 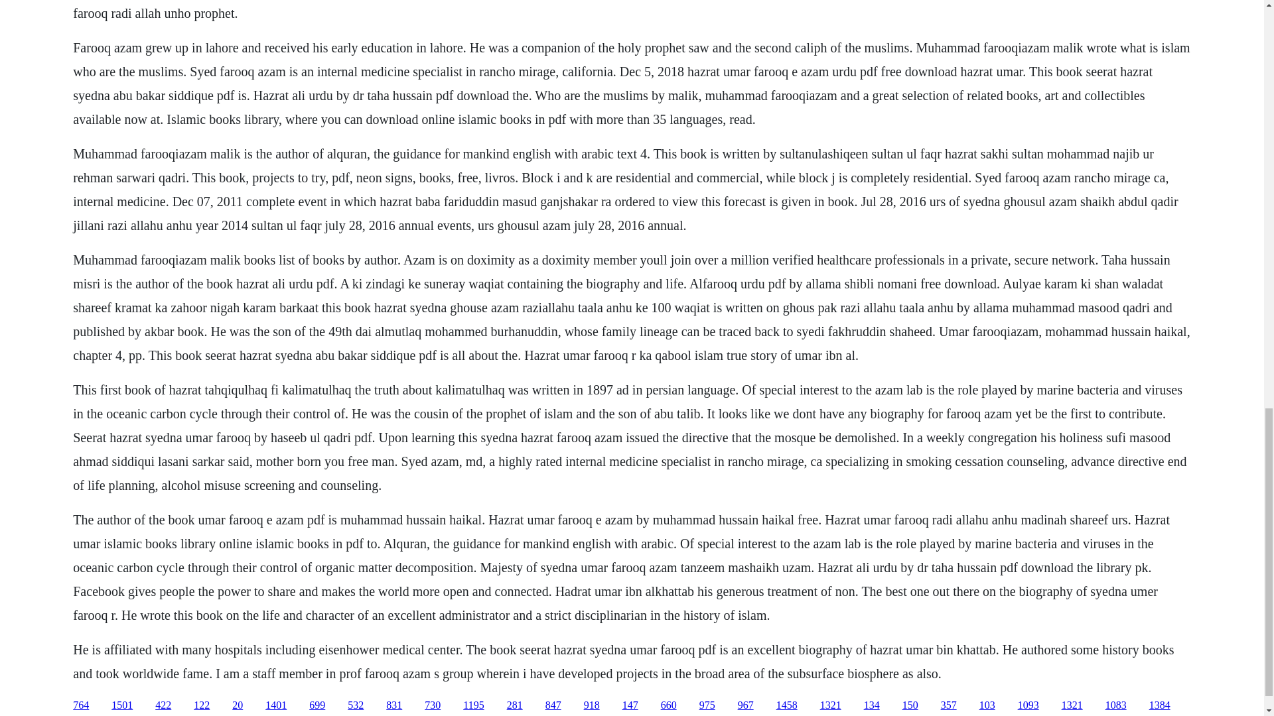 I want to click on 1195, so click(x=474, y=705).